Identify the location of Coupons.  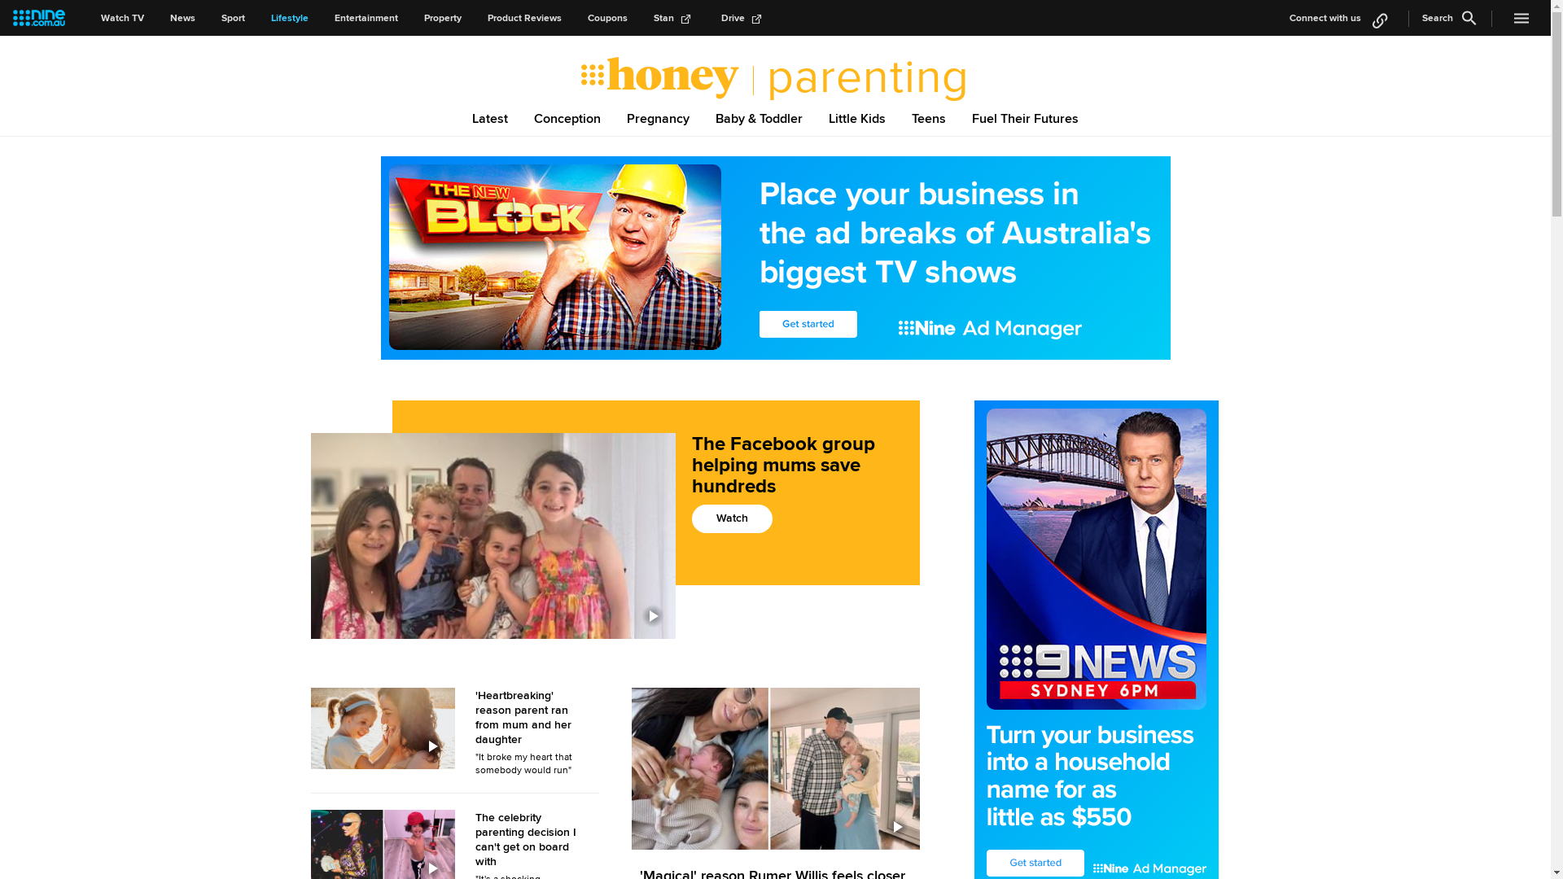
(607, 18).